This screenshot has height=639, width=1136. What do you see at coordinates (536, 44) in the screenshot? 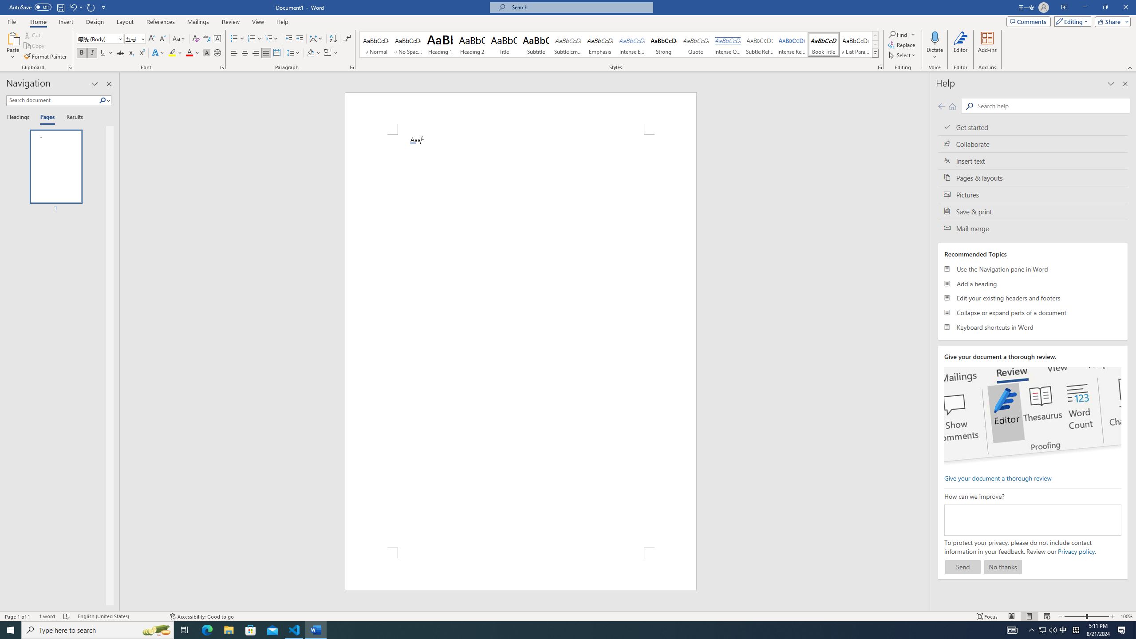
I see `Subtitle` at bounding box center [536, 44].